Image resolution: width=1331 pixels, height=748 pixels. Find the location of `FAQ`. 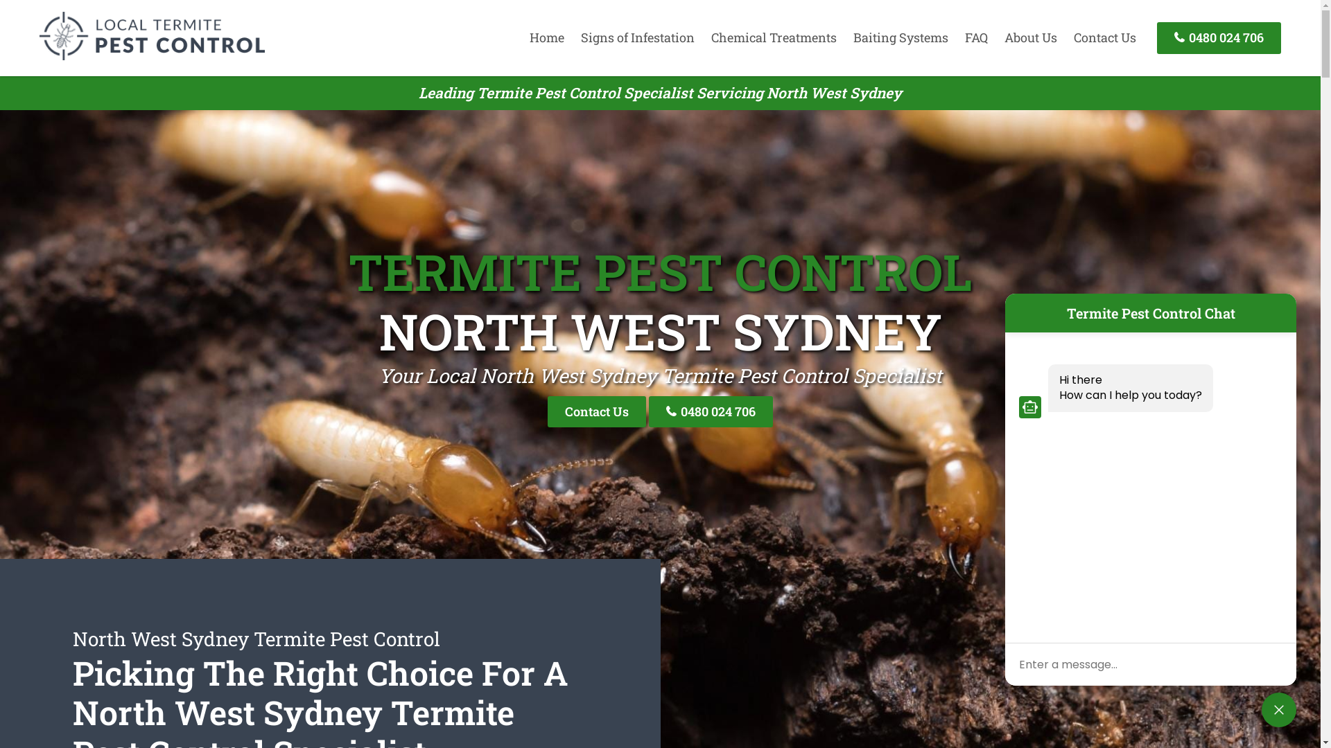

FAQ is located at coordinates (976, 37).